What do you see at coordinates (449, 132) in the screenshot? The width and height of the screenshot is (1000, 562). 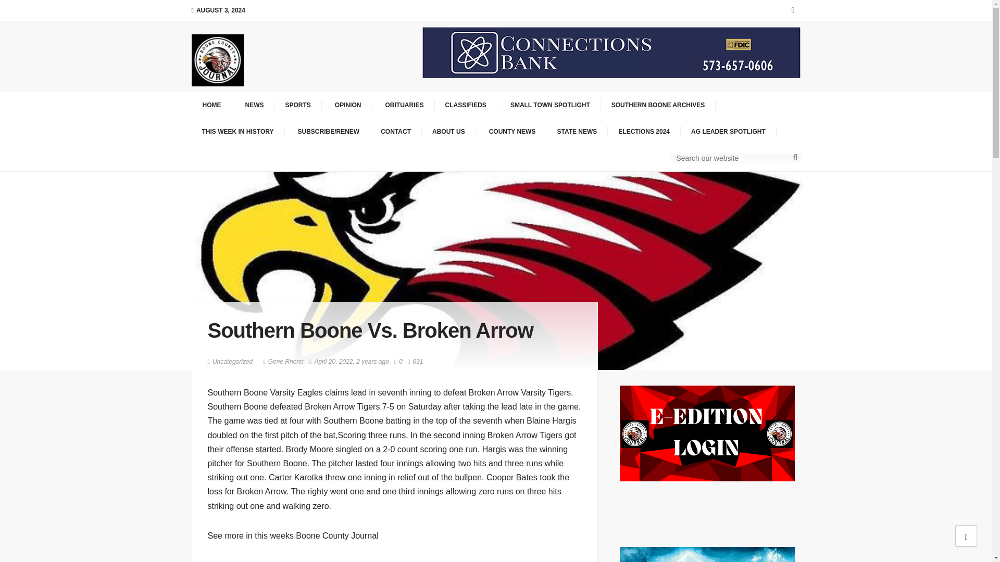 I see `ABOUT US` at bounding box center [449, 132].